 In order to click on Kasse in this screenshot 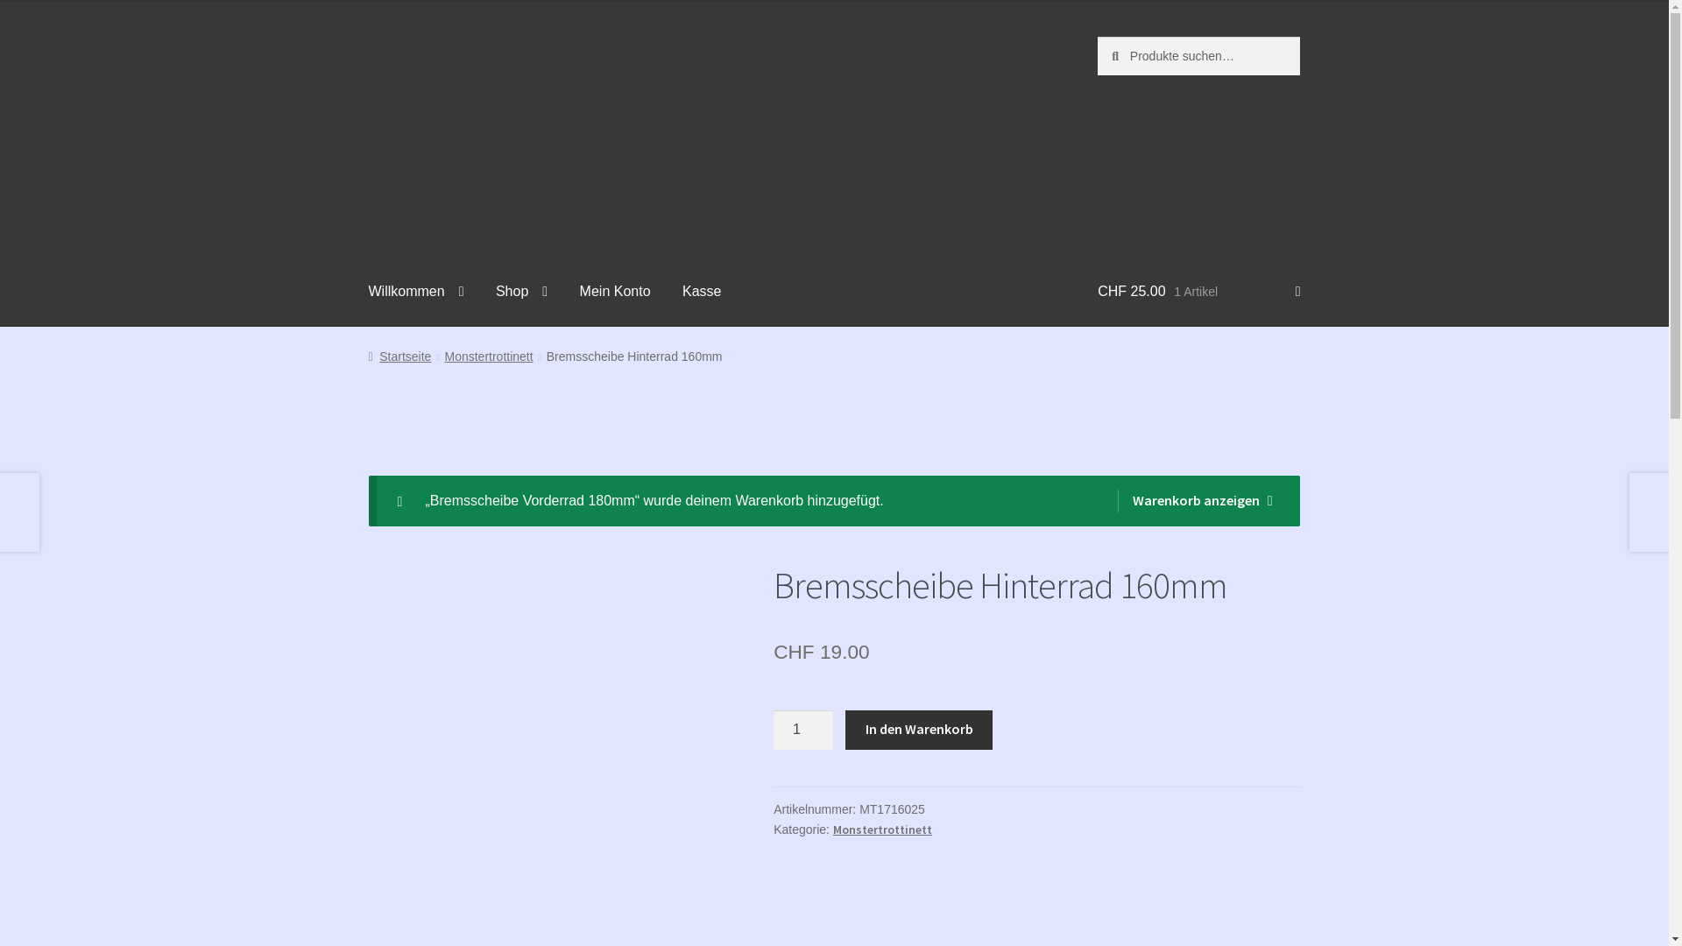, I will do `click(702, 293)`.